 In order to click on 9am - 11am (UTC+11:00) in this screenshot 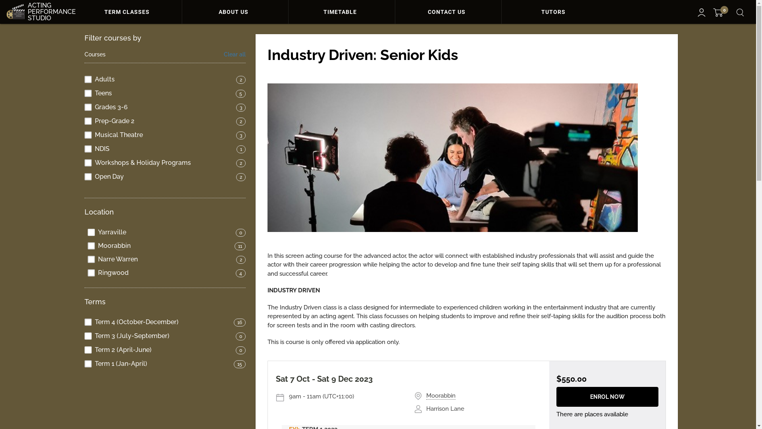, I will do `click(346, 396)`.